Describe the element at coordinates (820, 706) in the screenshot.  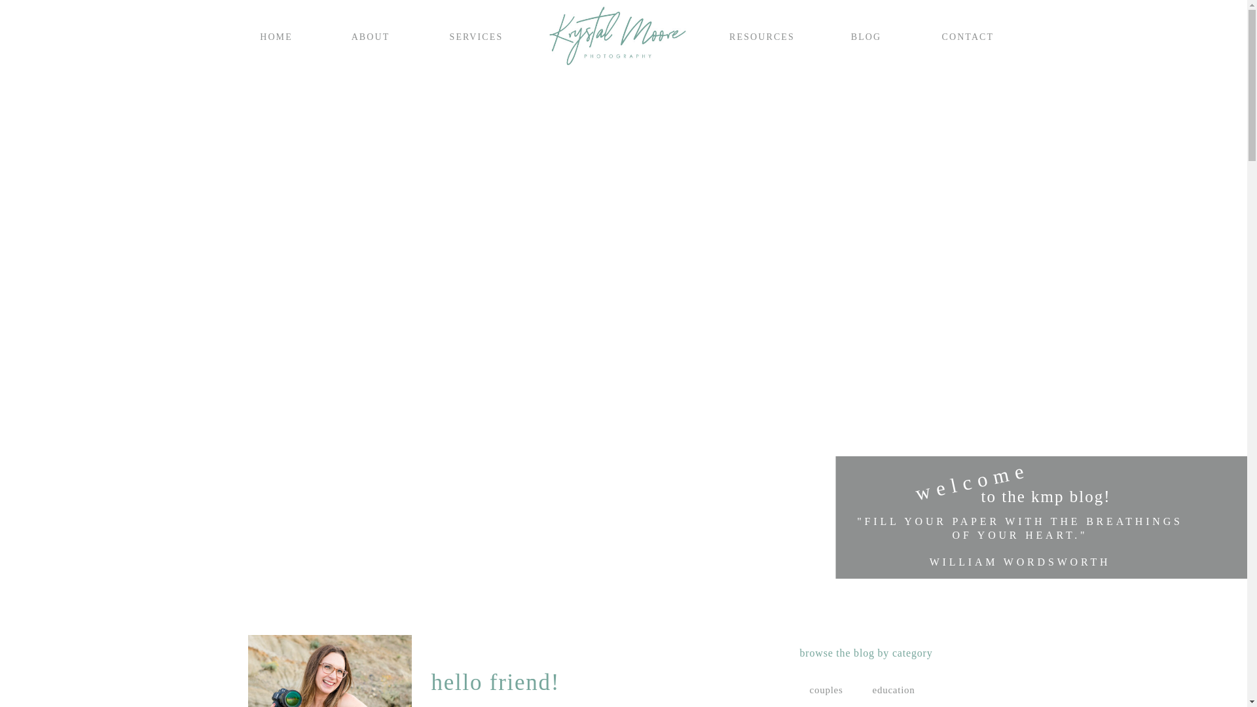
I see `engagements` at that location.